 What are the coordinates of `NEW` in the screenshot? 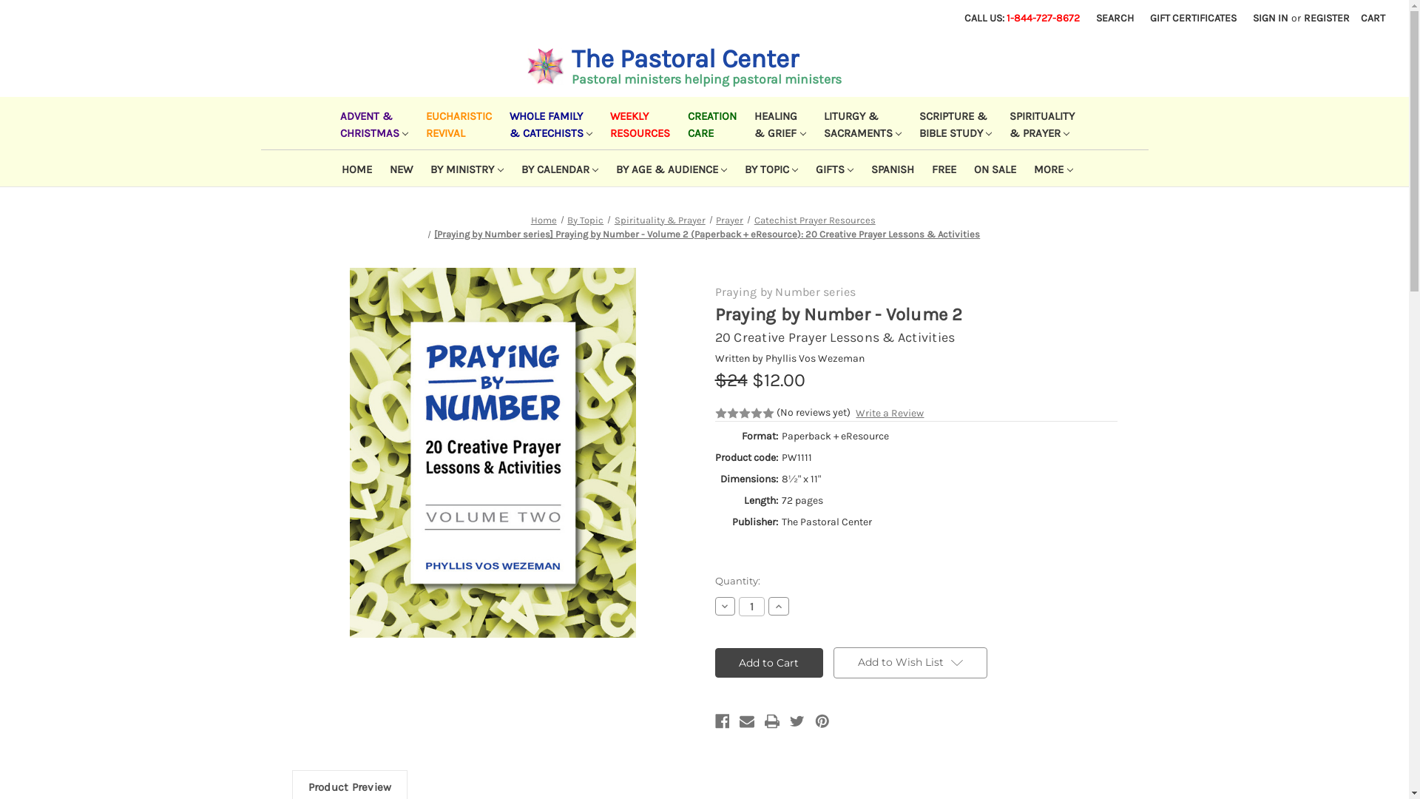 It's located at (398, 169).